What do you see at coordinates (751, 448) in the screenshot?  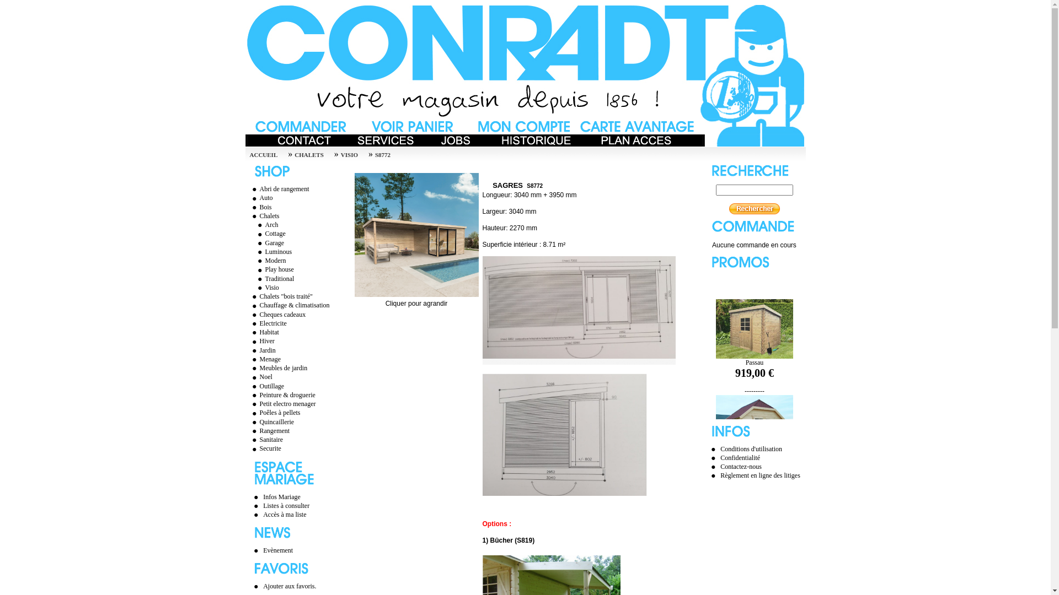 I see `Conditions d'utilisation` at bounding box center [751, 448].